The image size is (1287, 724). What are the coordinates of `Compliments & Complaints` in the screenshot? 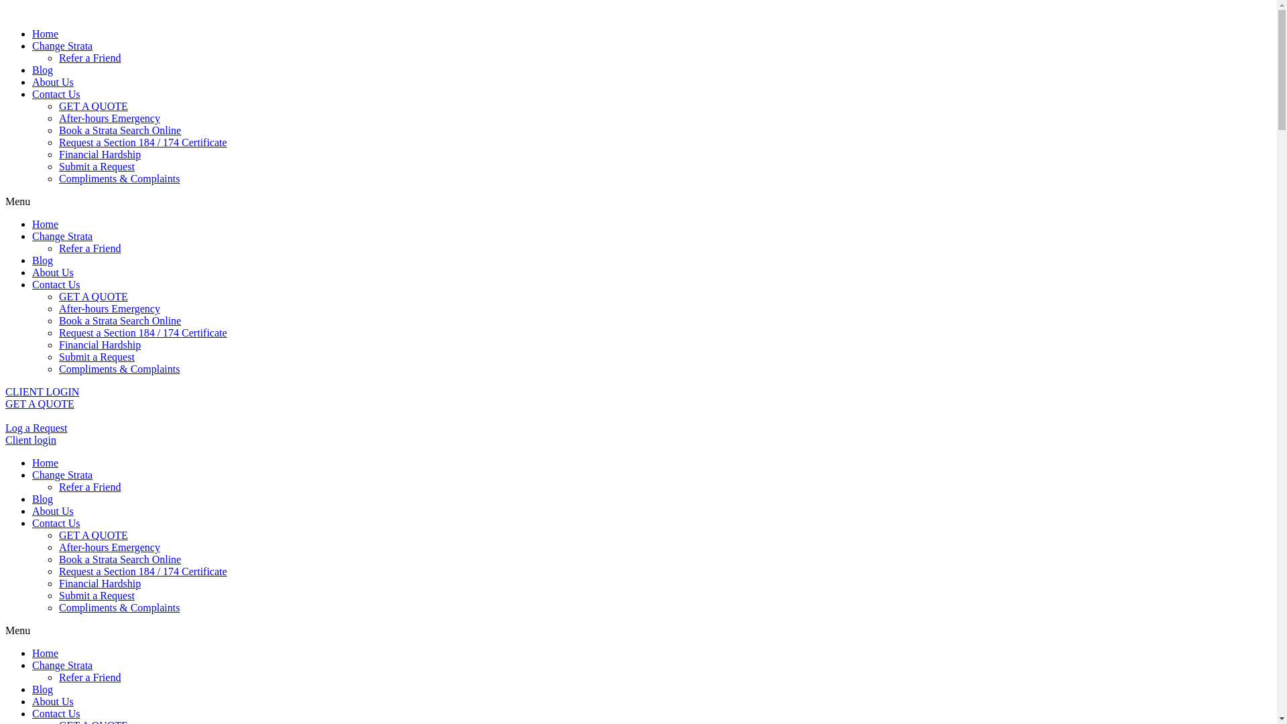 It's located at (119, 369).